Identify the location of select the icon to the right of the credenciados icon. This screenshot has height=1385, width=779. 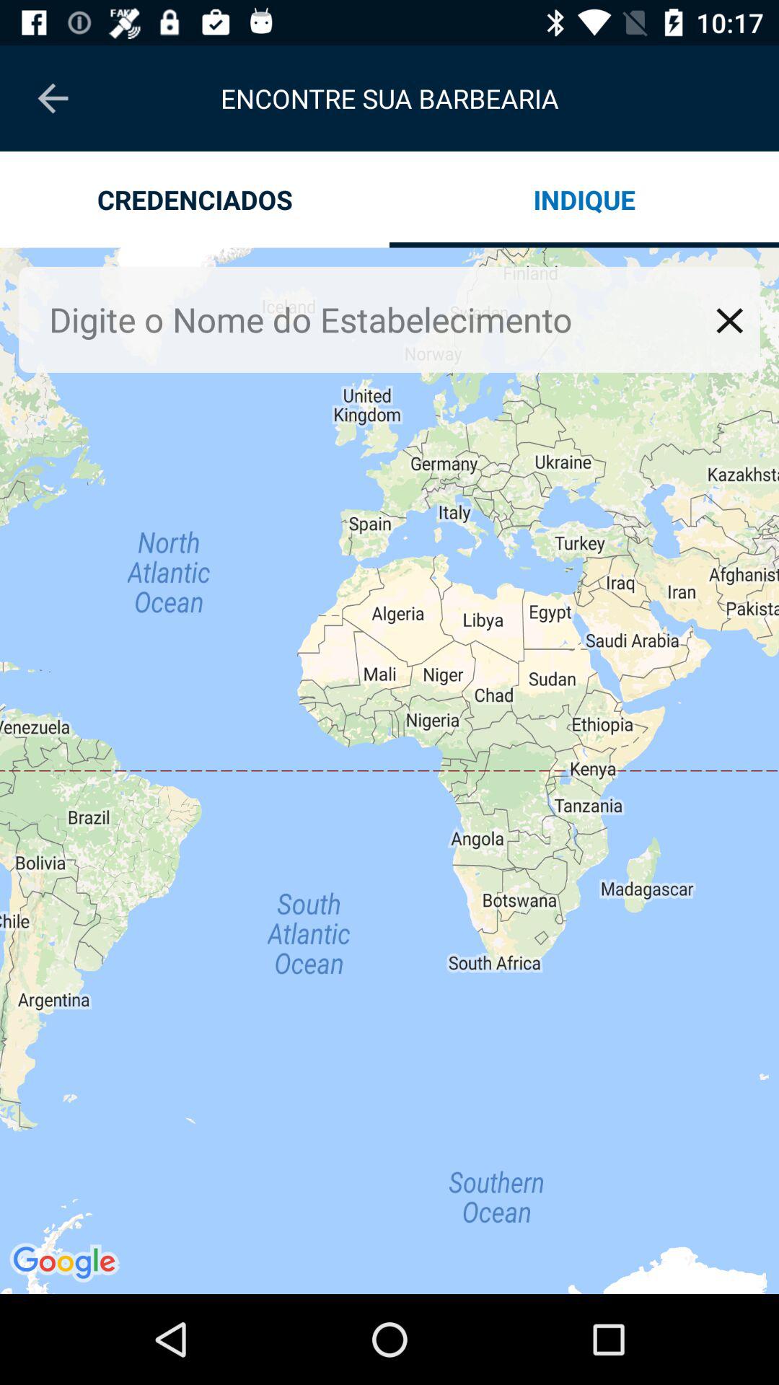
(584, 199).